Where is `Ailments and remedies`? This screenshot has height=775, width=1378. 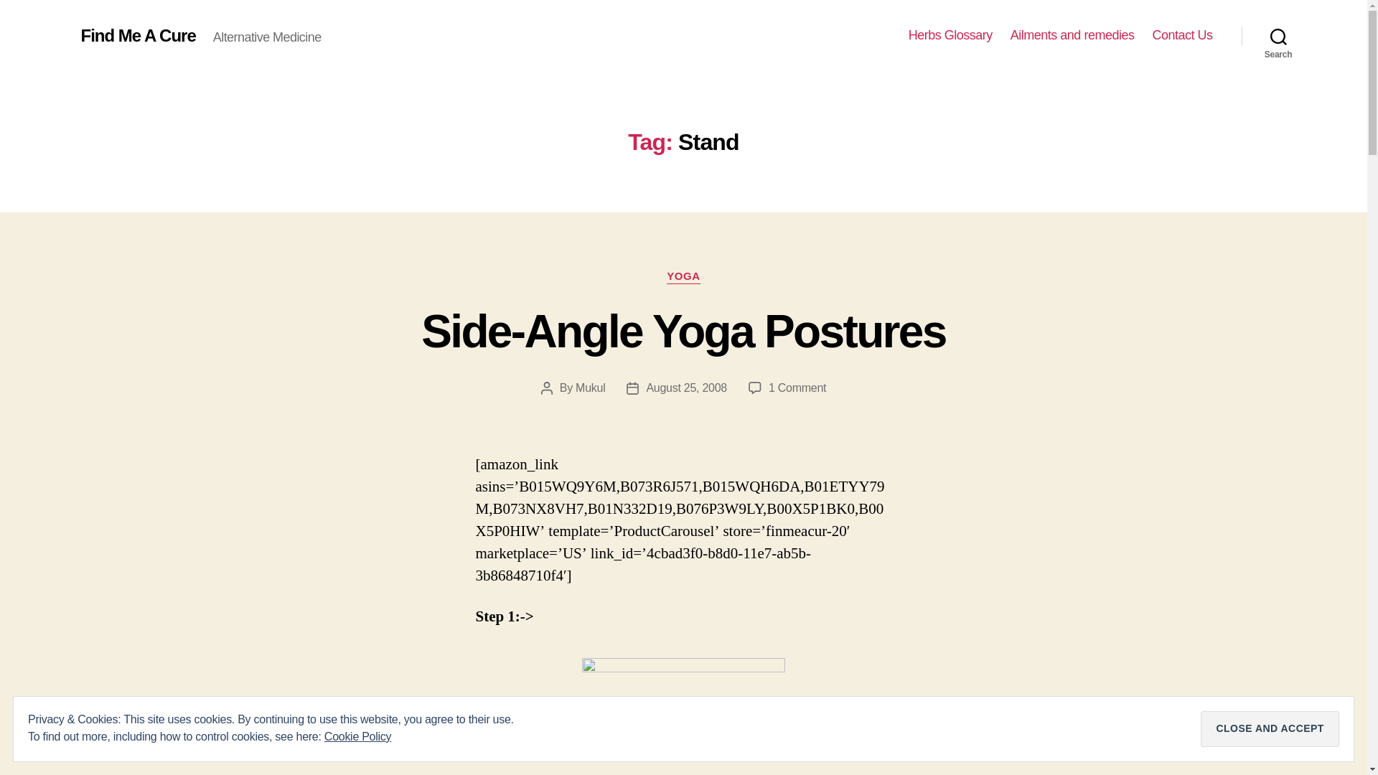
Ailments and remedies is located at coordinates (1072, 35).